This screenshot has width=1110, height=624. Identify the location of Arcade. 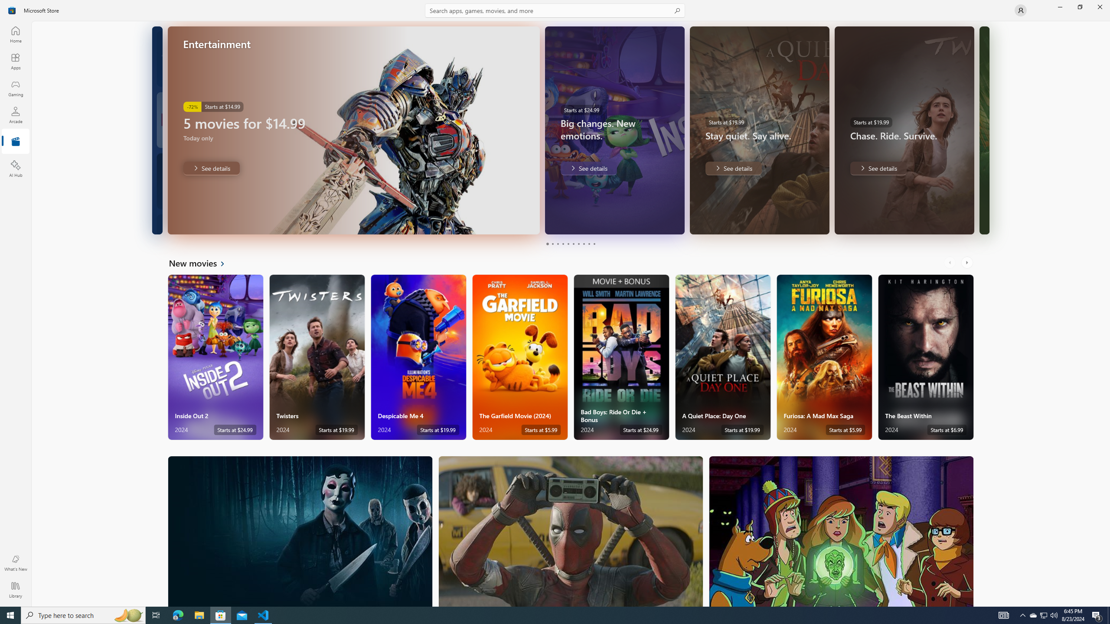
(16, 115).